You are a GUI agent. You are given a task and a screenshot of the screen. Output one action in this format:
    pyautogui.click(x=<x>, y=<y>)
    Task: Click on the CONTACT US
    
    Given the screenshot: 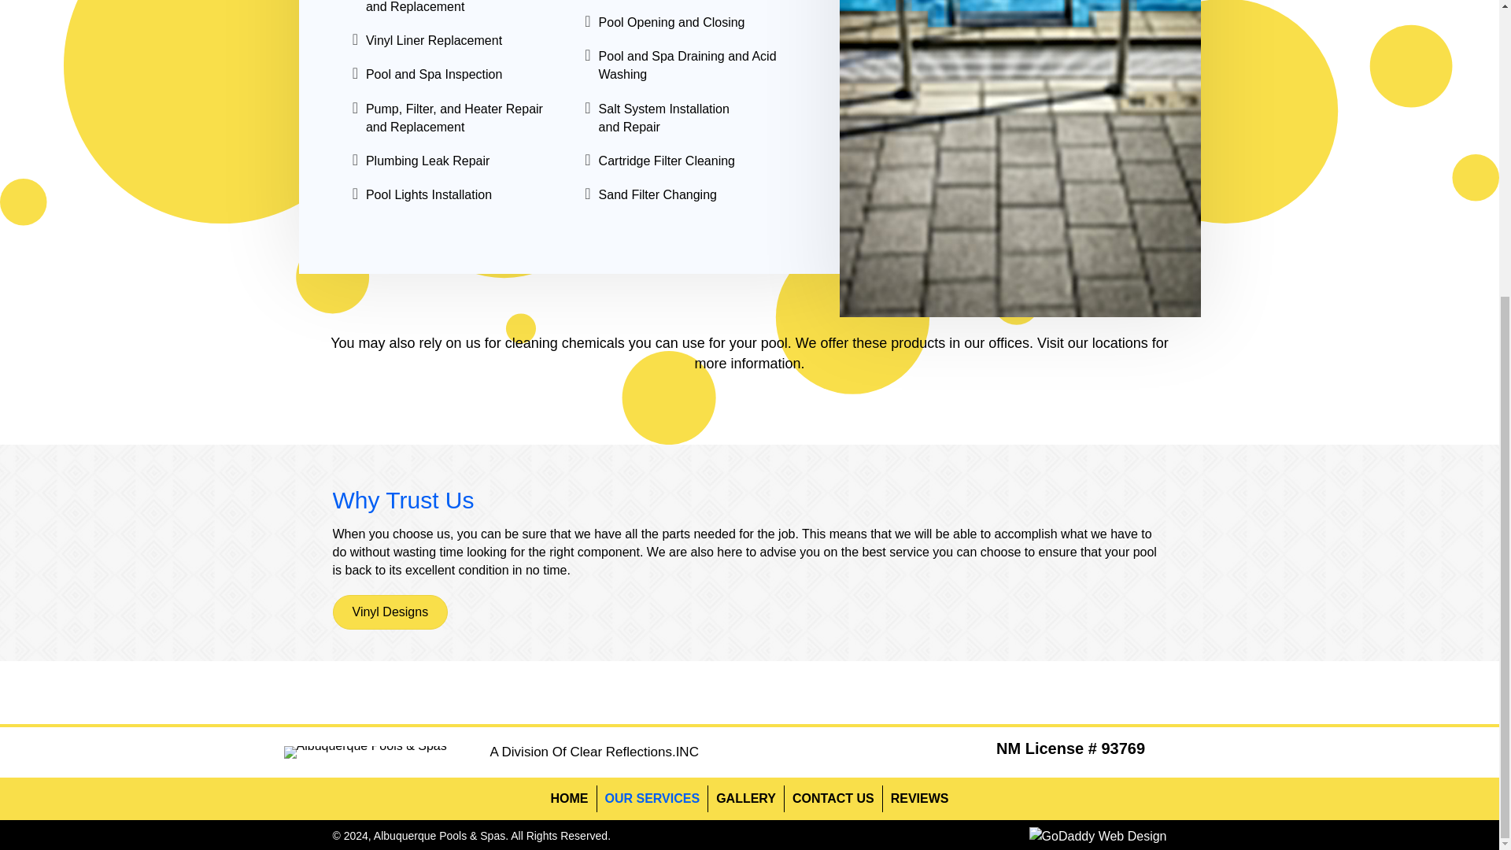 What is the action you would take?
    pyautogui.click(x=833, y=798)
    